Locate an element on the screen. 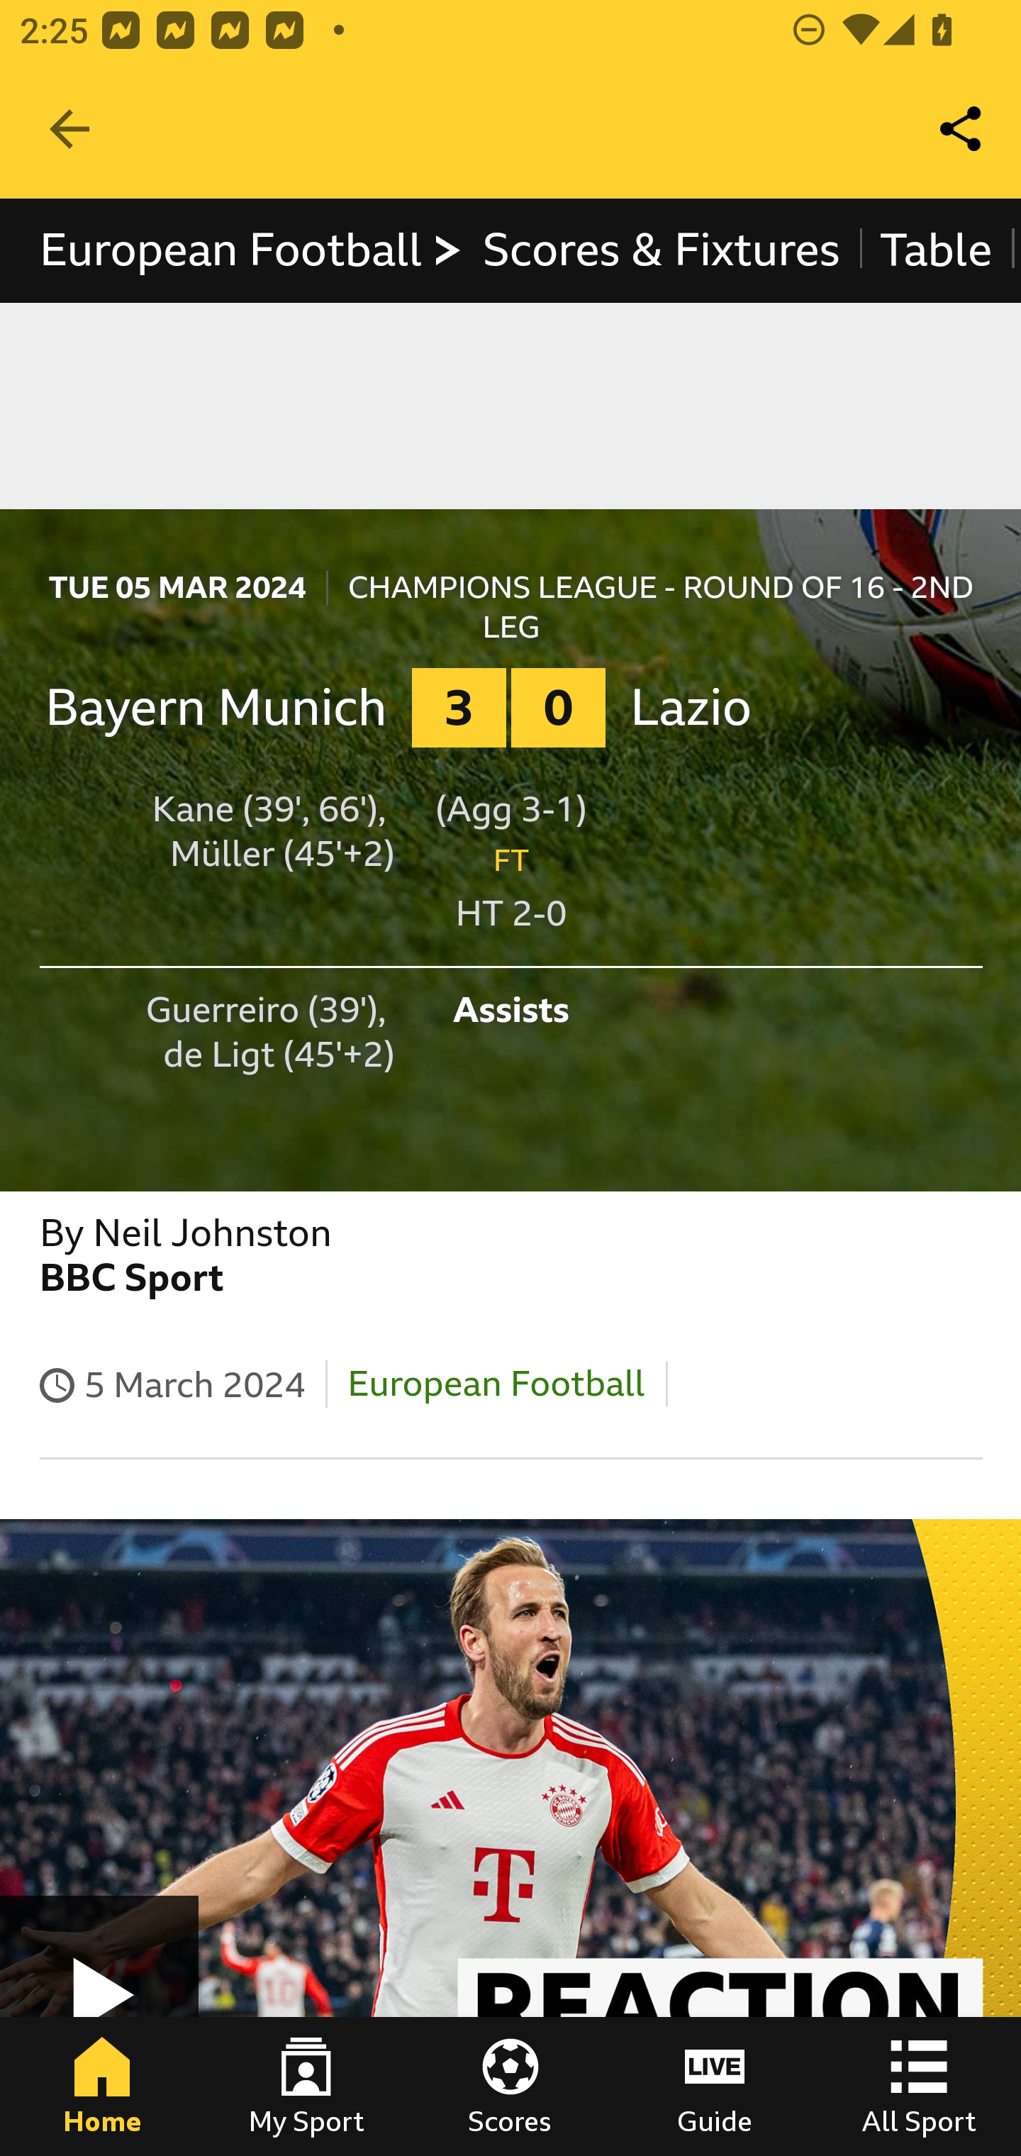 This screenshot has height=2156, width=1021. All Sport is located at coordinates (919, 2086).